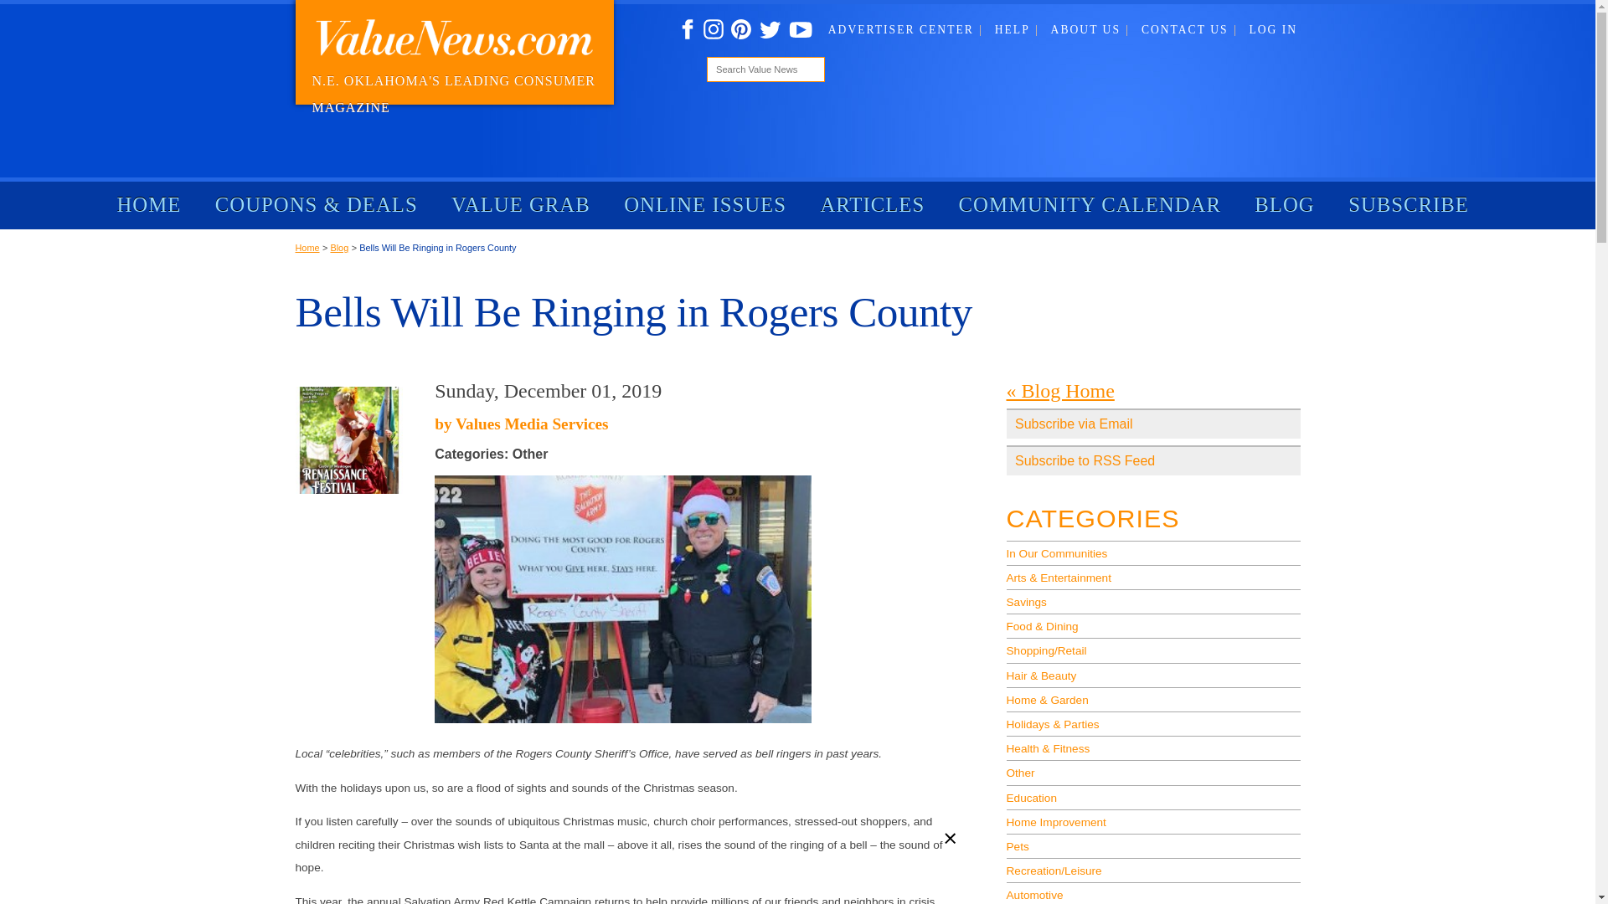 The image size is (1608, 904). What do you see at coordinates (872, 205) in the screenshot?
I see `ARTICLES` at bounding box center [872, 205].